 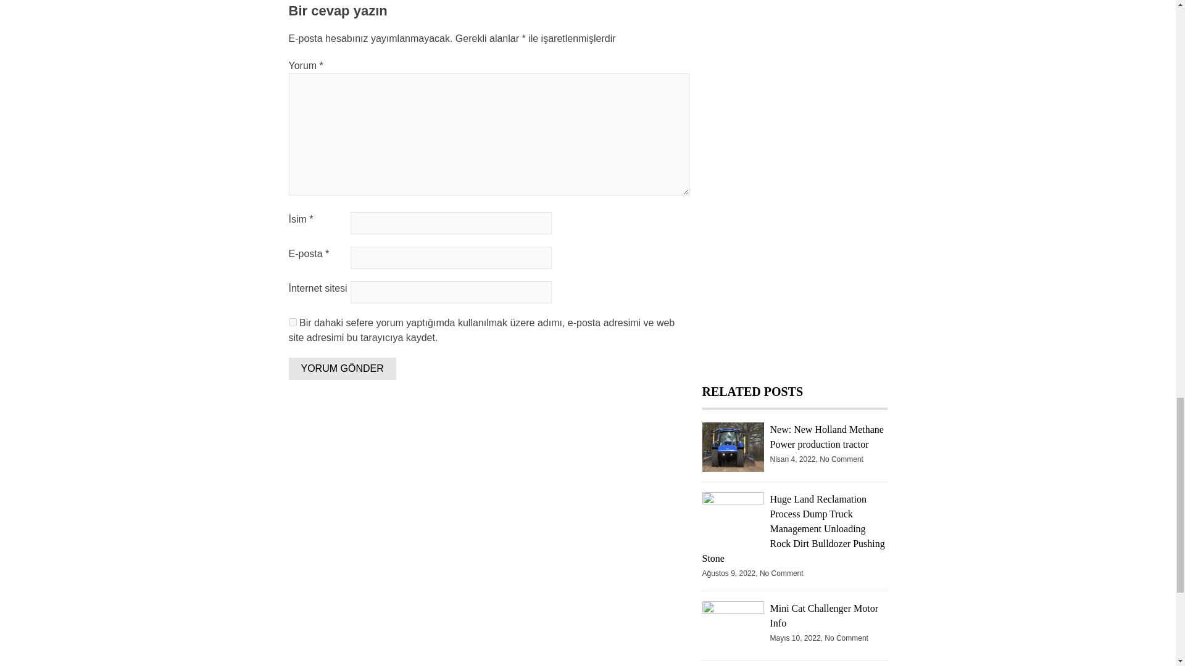 What do you see at coordinates (293, 322) in the screenshot?
I see `yes` at bounding box center [293, 322].